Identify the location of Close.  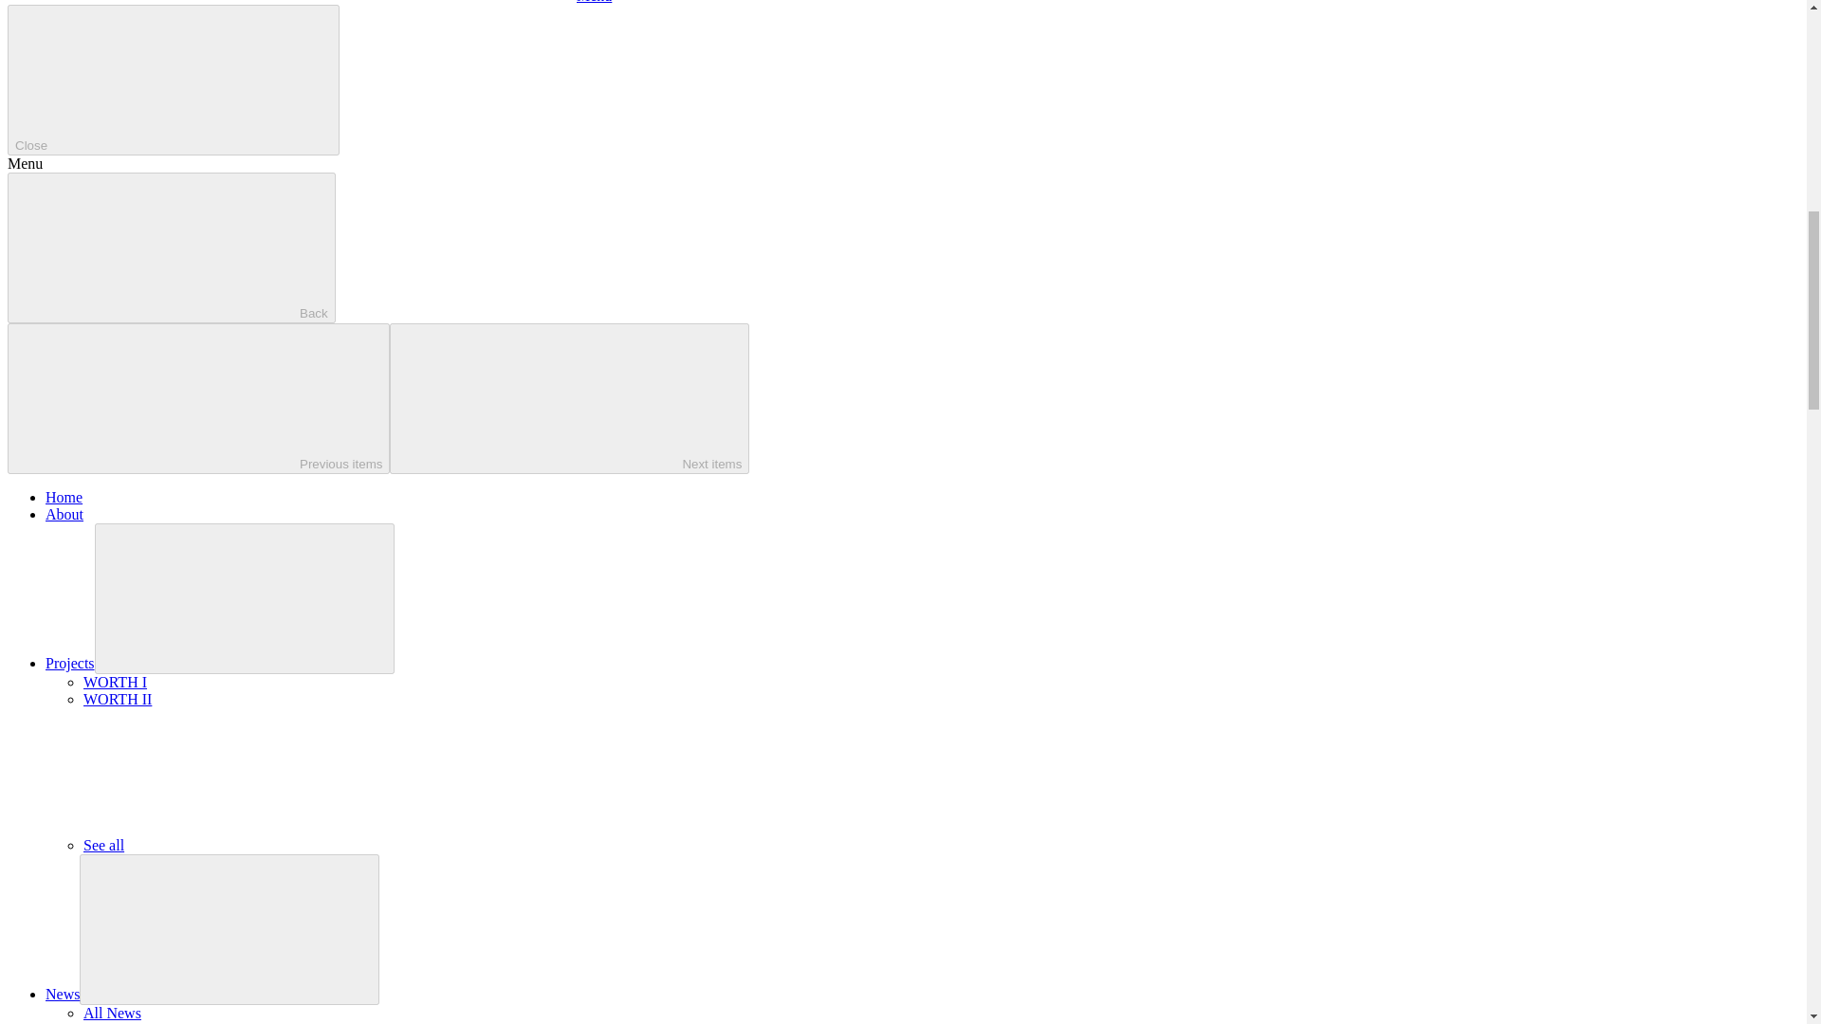
(173, 80).